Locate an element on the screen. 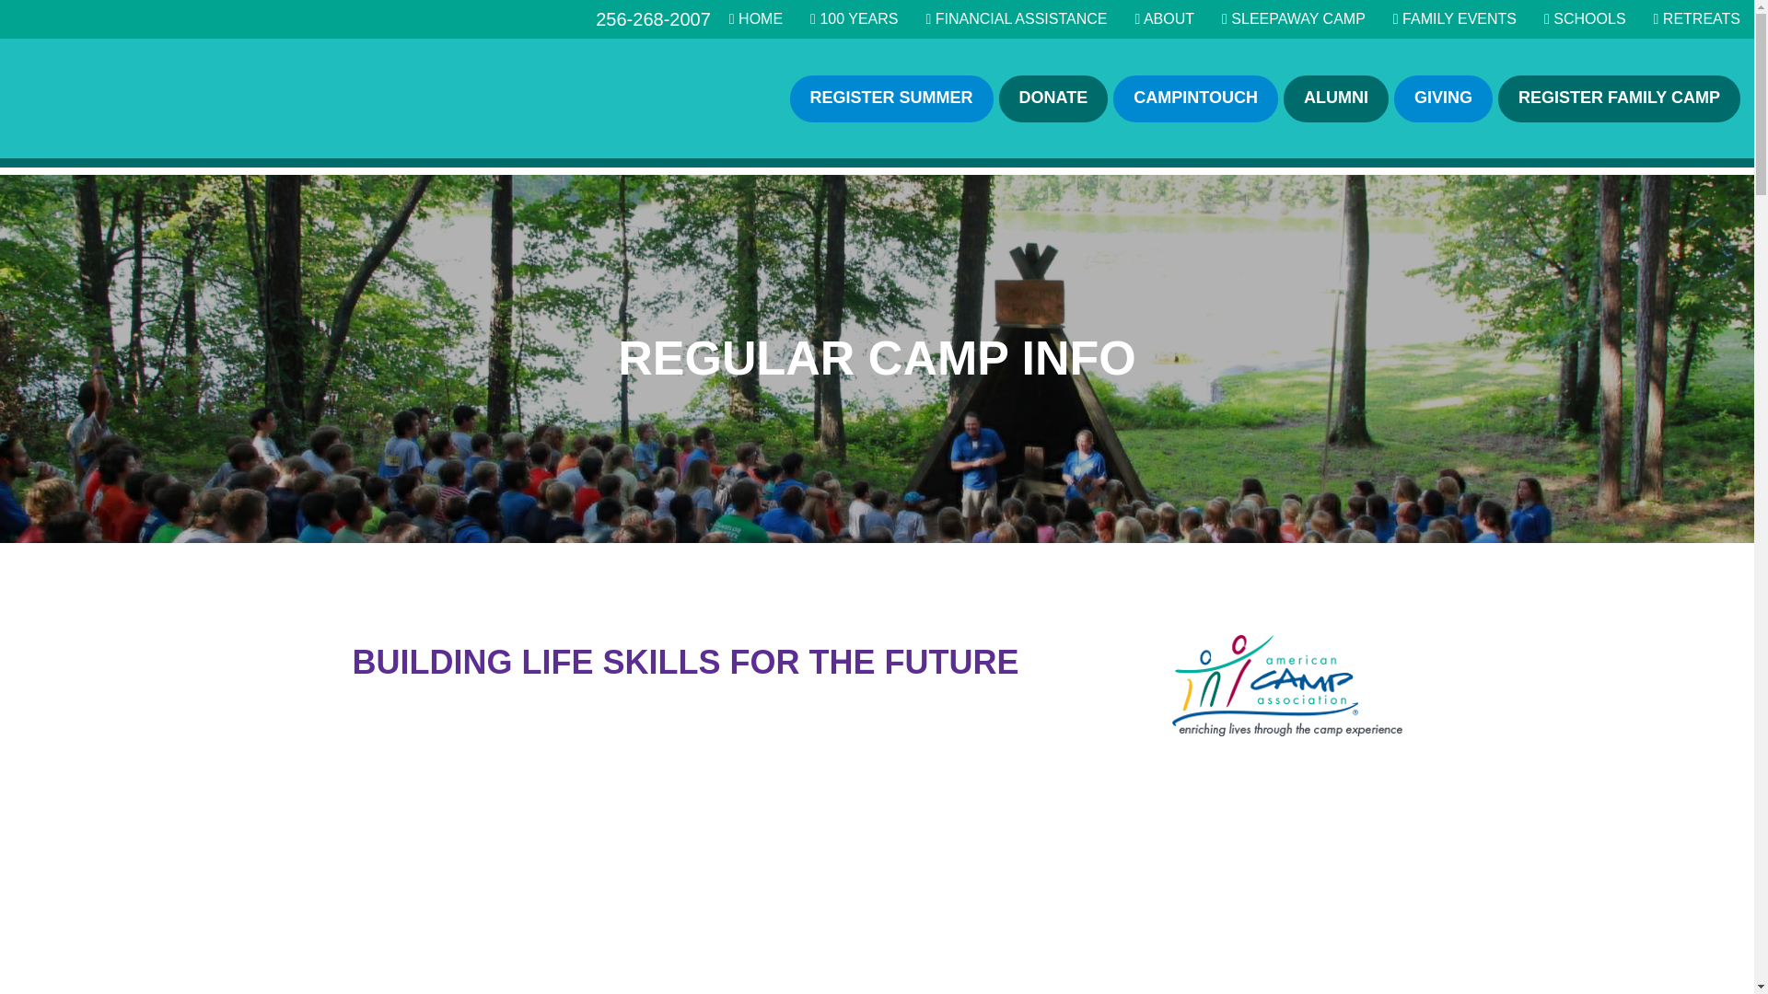  RETREATS is located at coordinates (1696, 18).